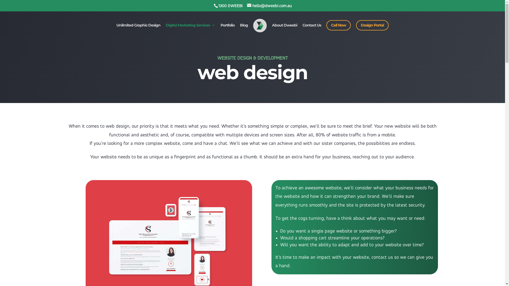 The image size is (509, 286). Describe the element at coordinates (269, 6) in the screenshot. I see `hello@dweebi.com.au` at that location.